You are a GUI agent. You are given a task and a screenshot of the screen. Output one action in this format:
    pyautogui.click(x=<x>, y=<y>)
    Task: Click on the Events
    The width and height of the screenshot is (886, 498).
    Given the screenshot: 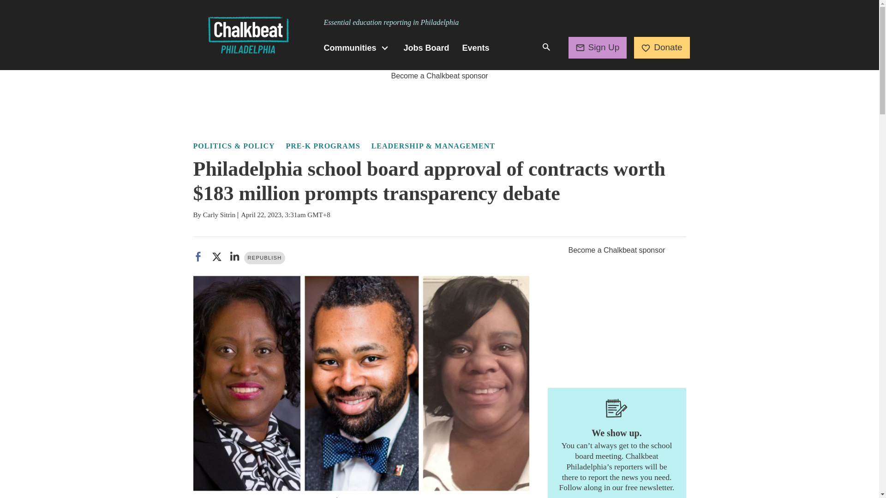 What is the action you would take?
    pyautogui.click(x=476, y=48)
    